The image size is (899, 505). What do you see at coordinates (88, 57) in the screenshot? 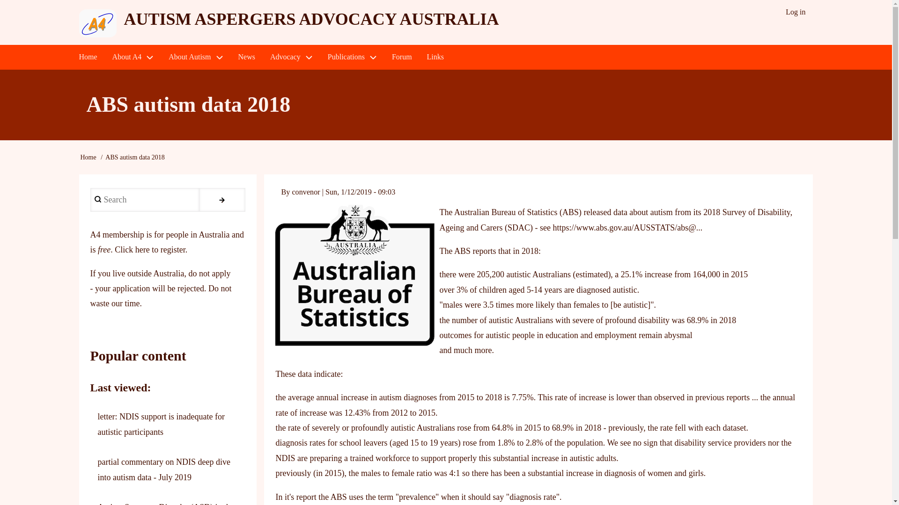
I see `Home` at bounding box center [88, 57].